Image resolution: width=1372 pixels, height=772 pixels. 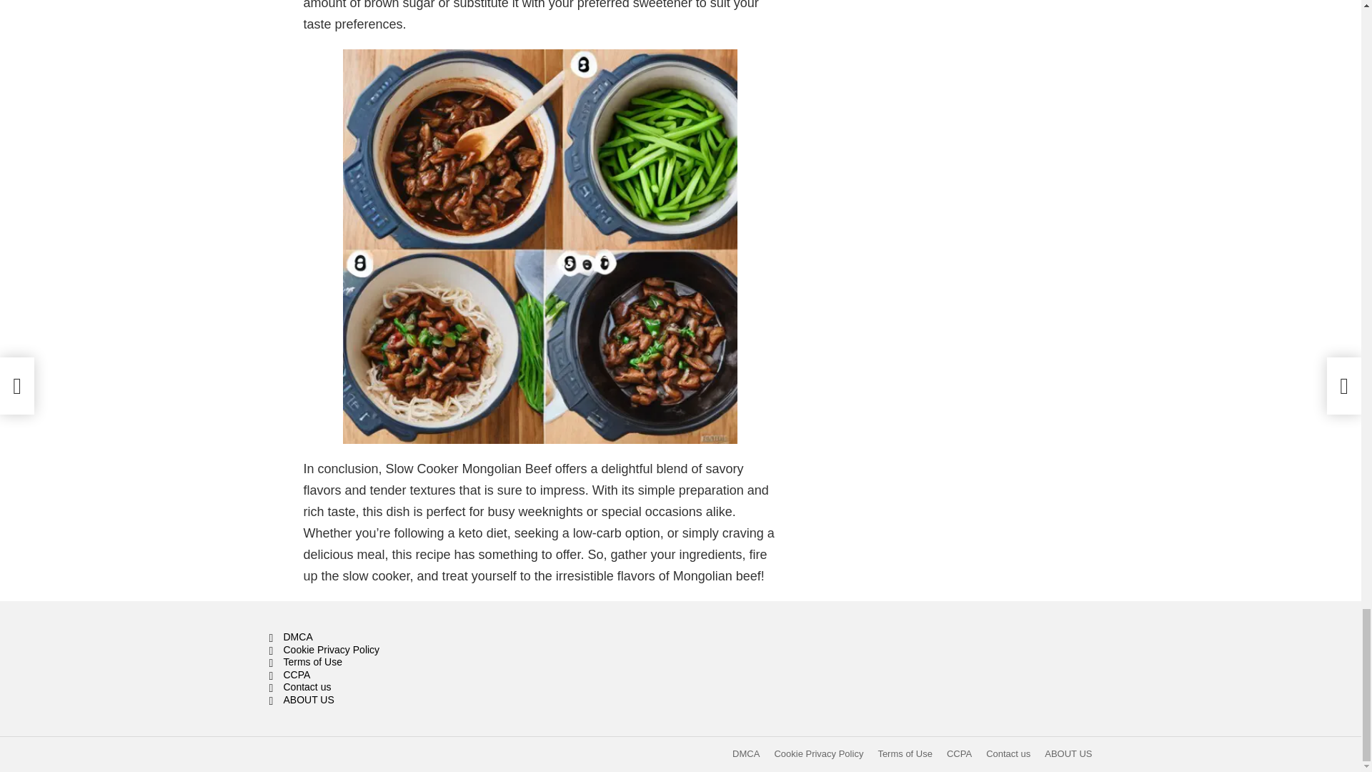 I want to click on CCPA, so click(x=399, y=675).